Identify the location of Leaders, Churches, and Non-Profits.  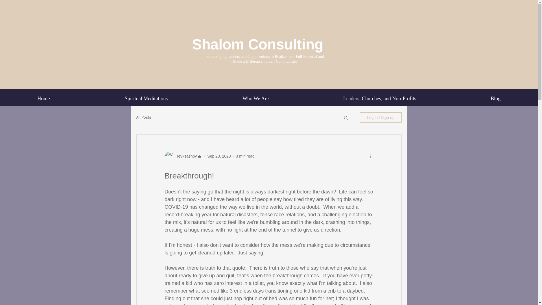
(379, 98).